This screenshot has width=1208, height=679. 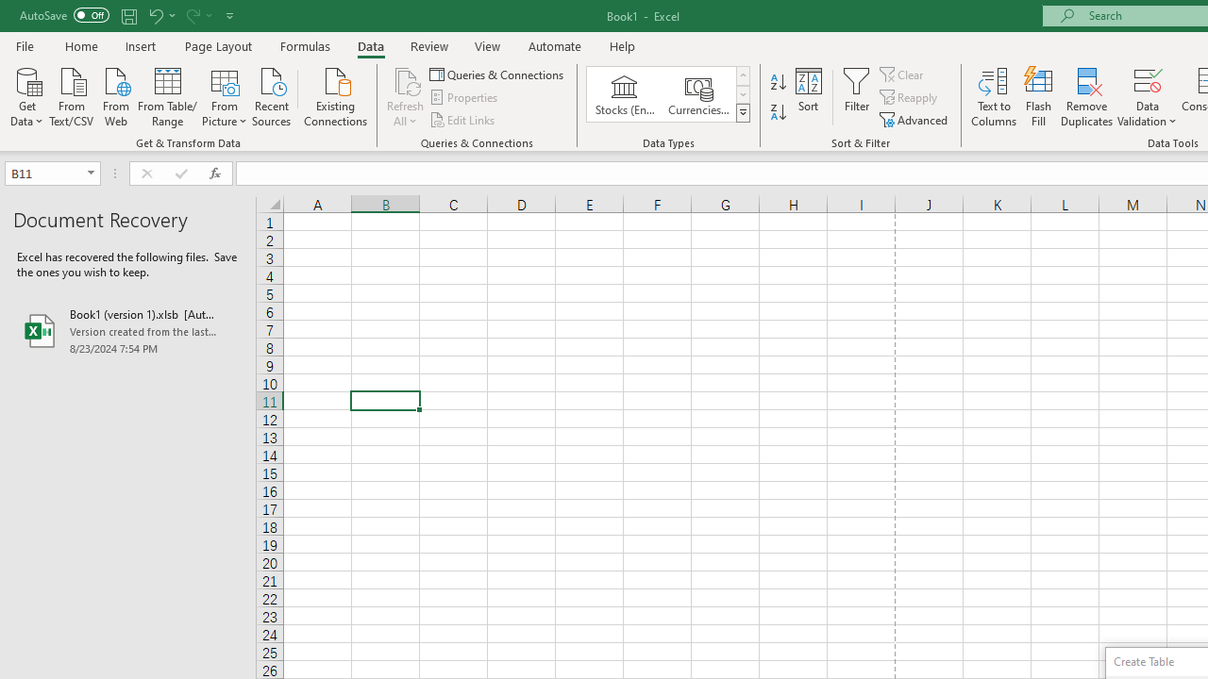 I want to click on Clear, so click(x=903, y=74).